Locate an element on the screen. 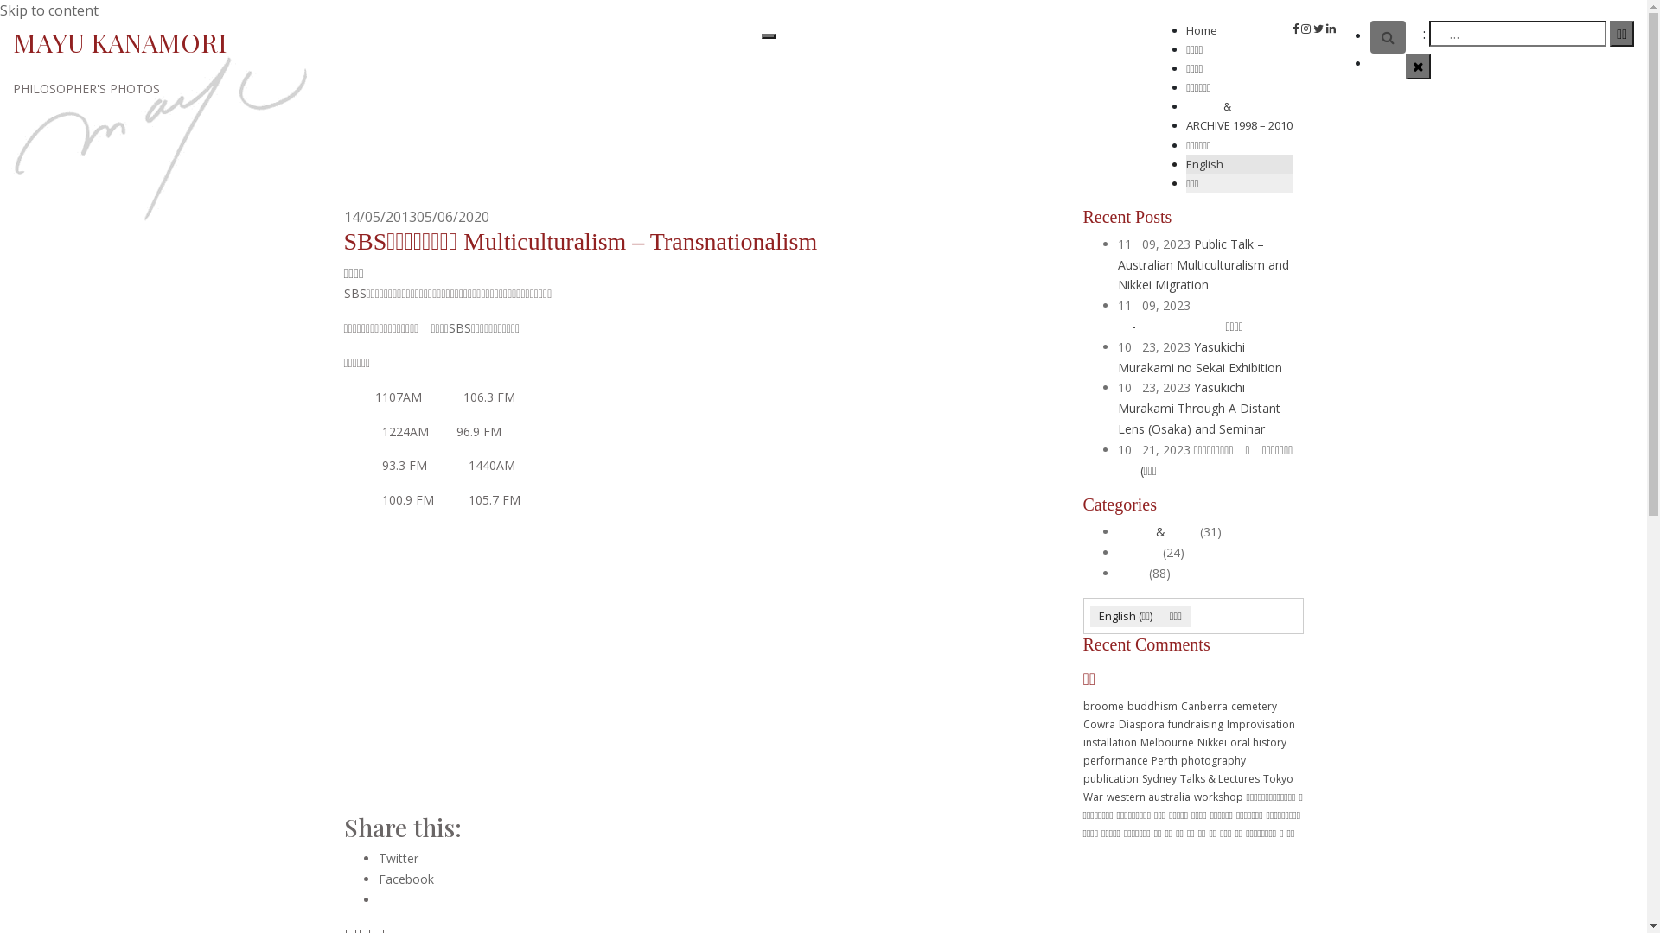 This screenshot has height=933, width=1660. broome is located at coordinates (1103, 707).